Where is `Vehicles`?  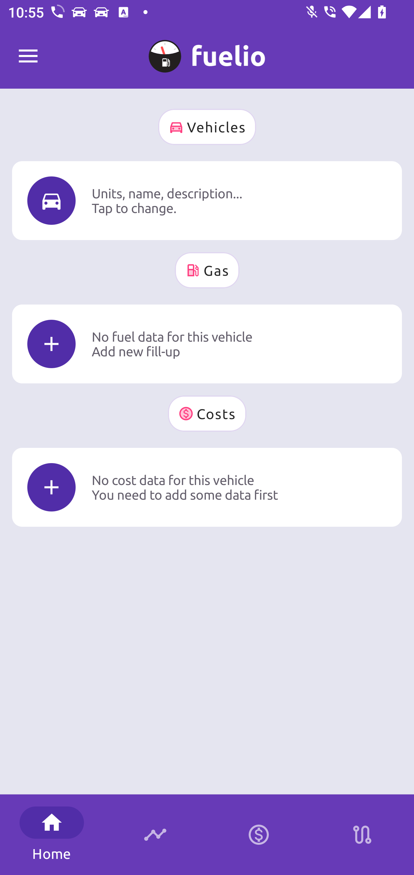 Vehicles is located at coordinates (207, 127).